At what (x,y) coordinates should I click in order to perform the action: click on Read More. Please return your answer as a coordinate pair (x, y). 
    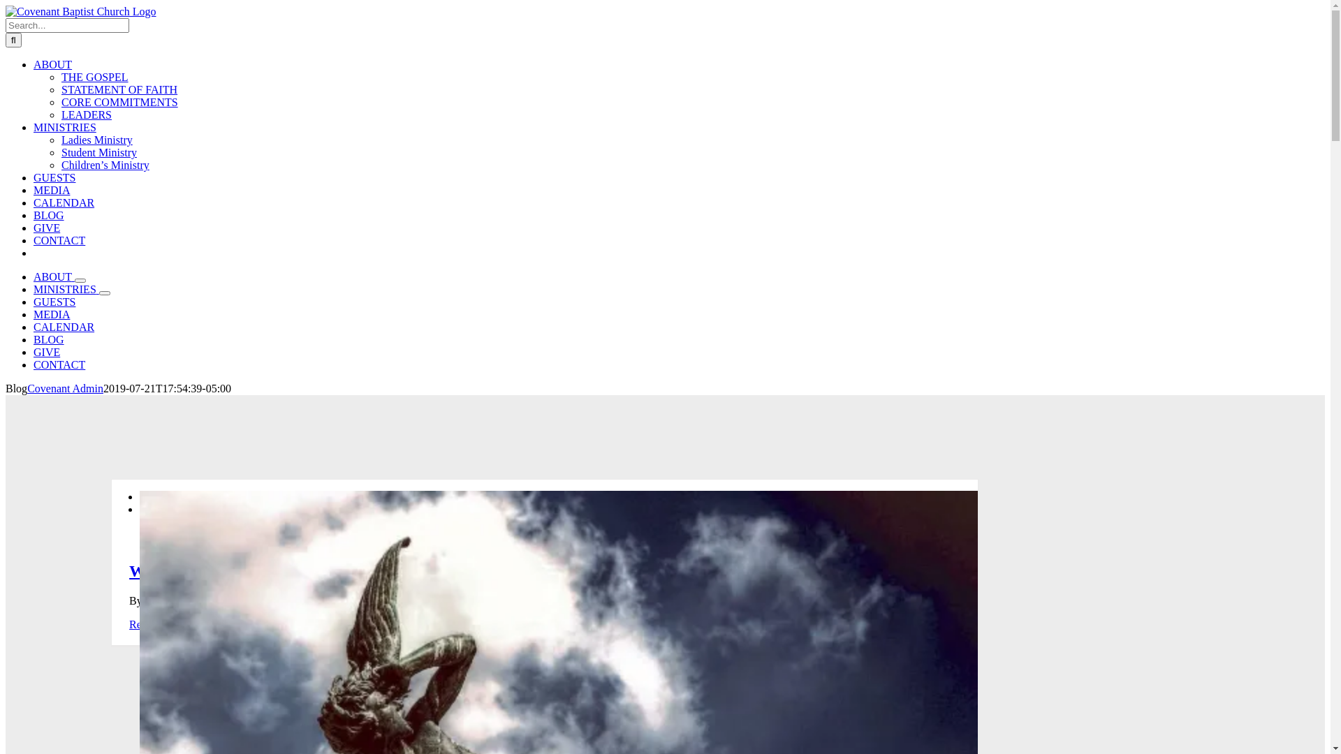
    Looking at the image, I should click on (154, 624).